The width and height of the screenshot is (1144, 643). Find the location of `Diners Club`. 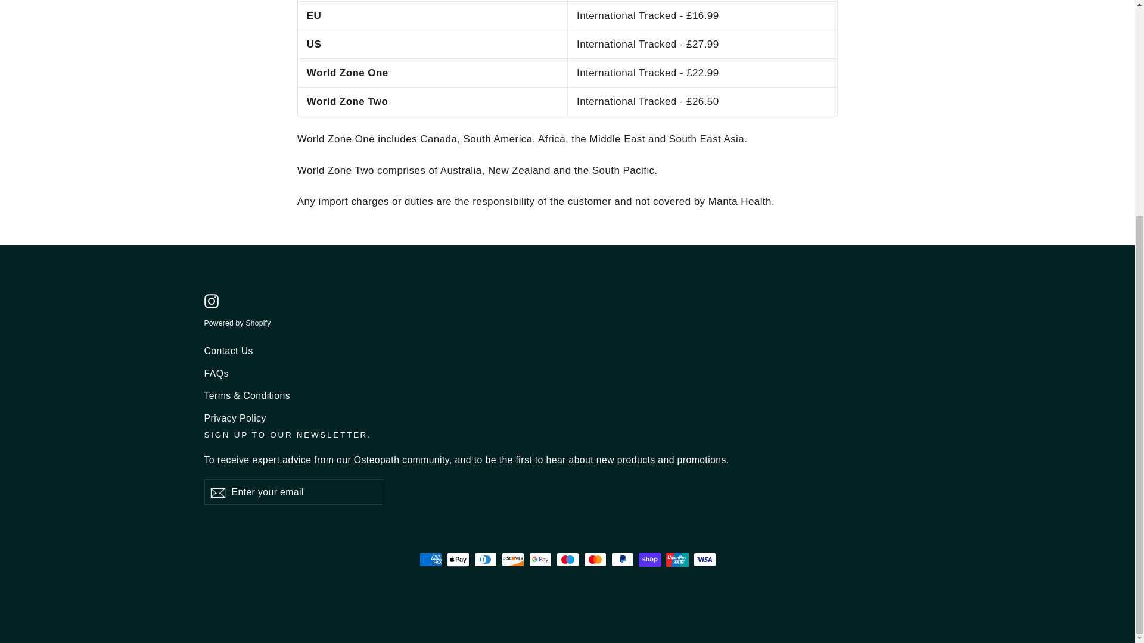

Diners Club is located at coordinates (485, 559).